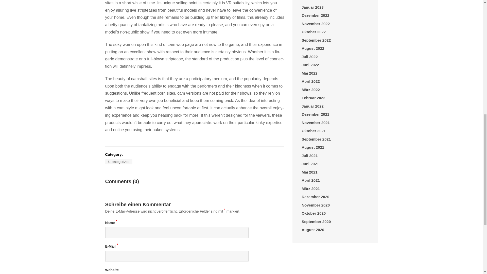 This screenshot has width=487, height=274. I want to click on Dezember 2022, so click(315, 15).